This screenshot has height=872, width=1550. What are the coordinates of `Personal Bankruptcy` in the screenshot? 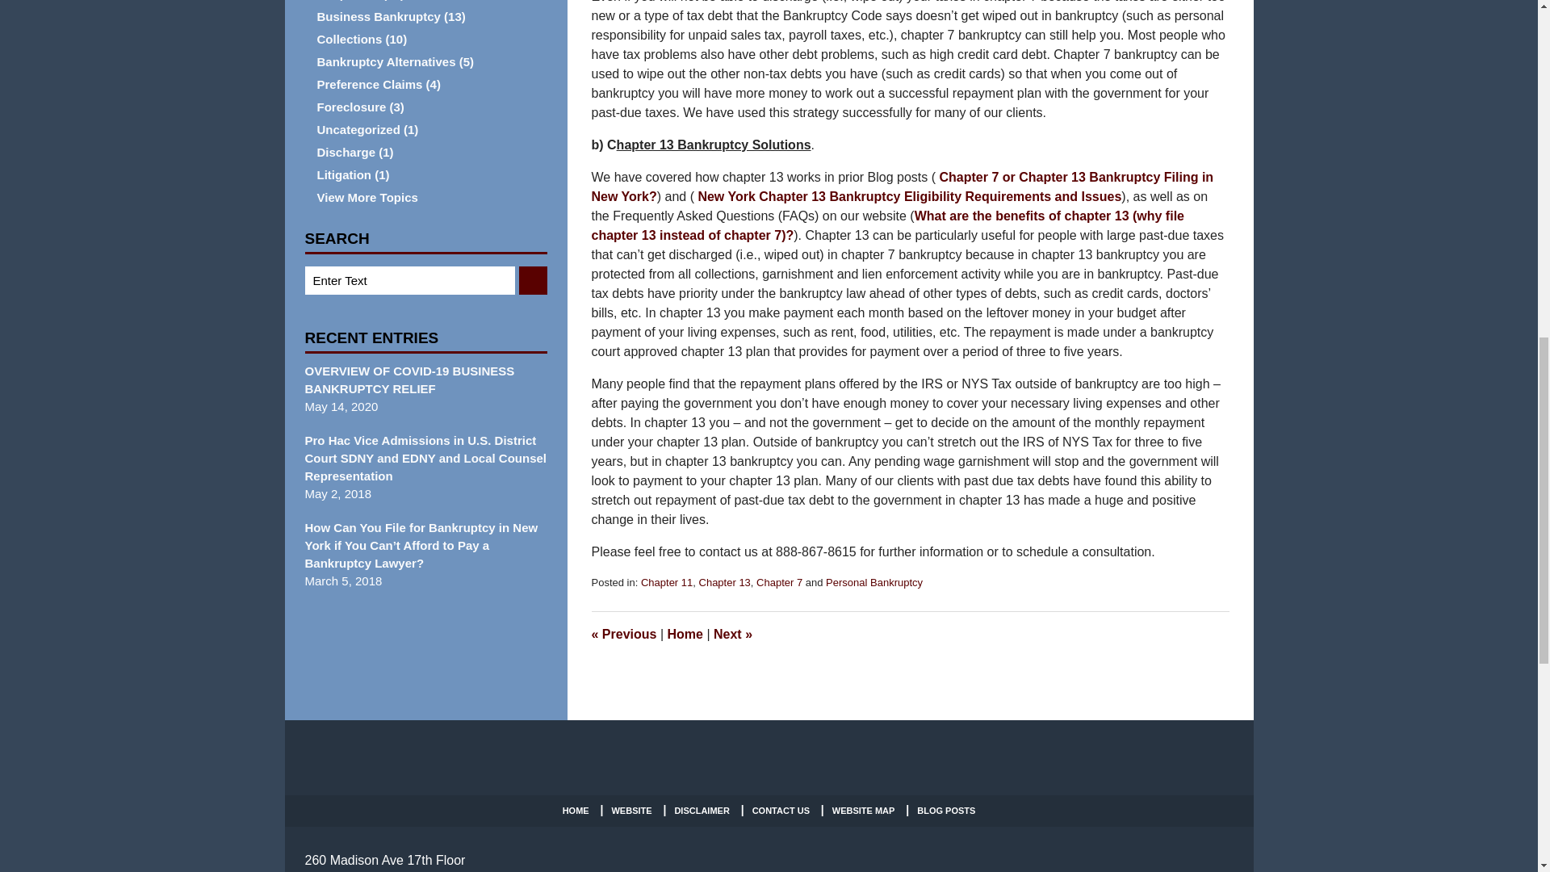 It's located at (873, 582).